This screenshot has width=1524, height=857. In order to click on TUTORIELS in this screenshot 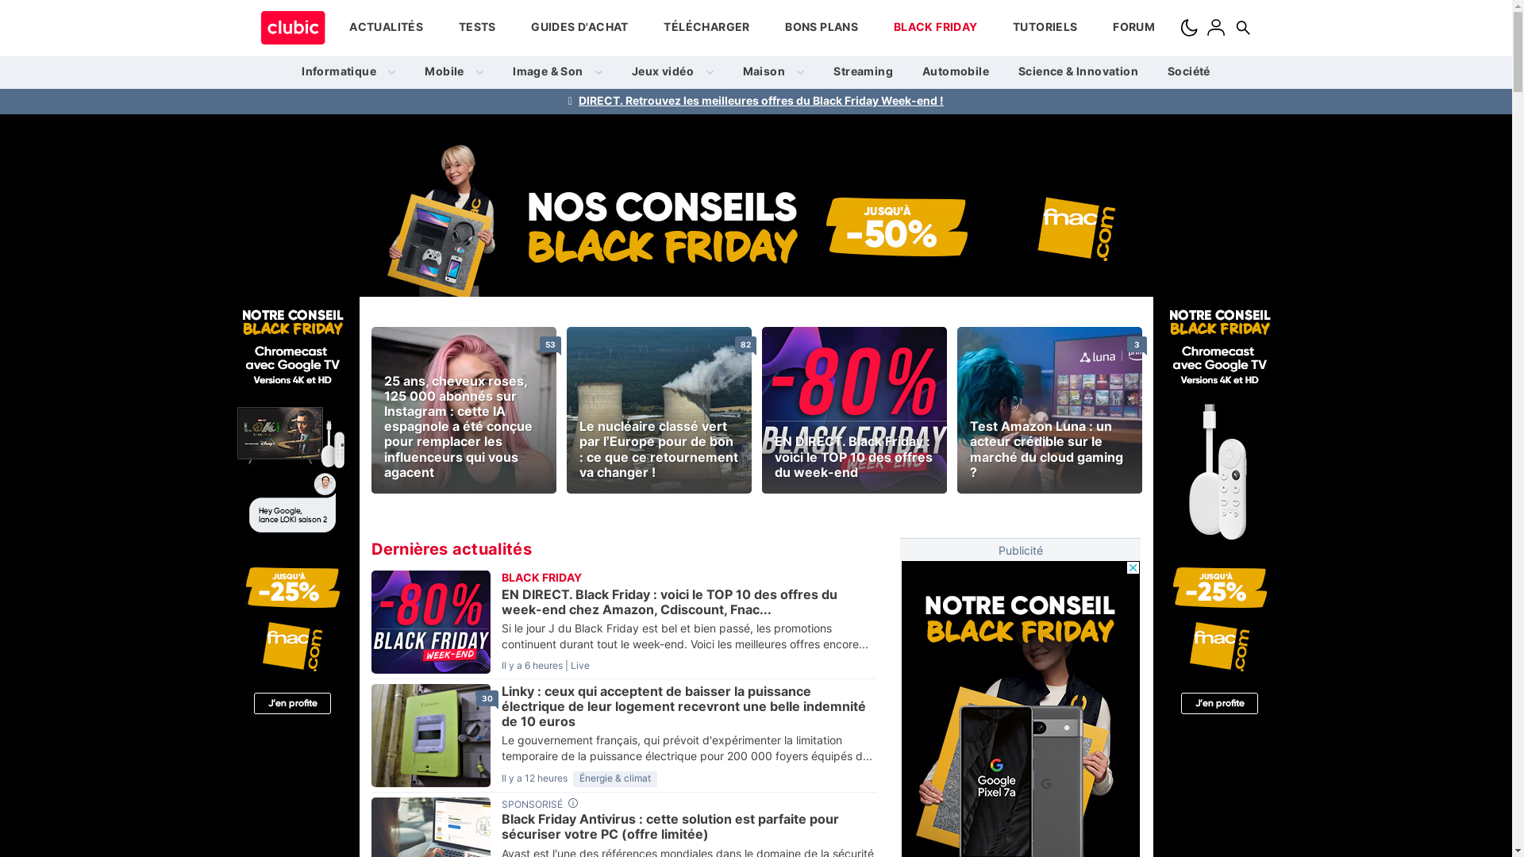, I will do `click(1045, 28)`.